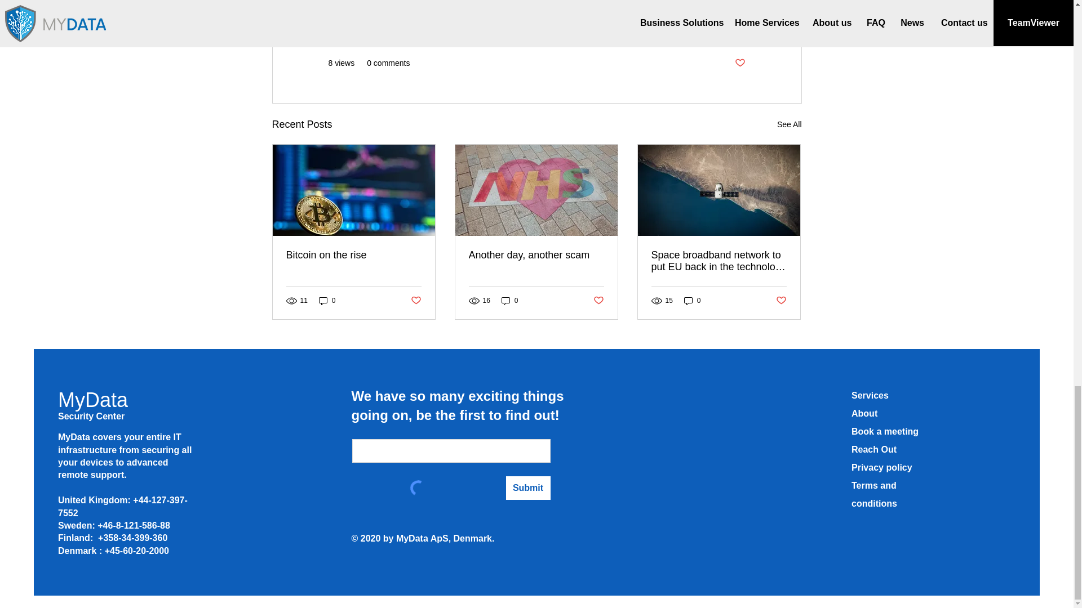 Image resolution: width=1082 pixels, height=608 pixels. What do you see at coordinates (354, 255) in the screenshot?
I see `Bitcoin on the rise` at bounding box center [354, 255].